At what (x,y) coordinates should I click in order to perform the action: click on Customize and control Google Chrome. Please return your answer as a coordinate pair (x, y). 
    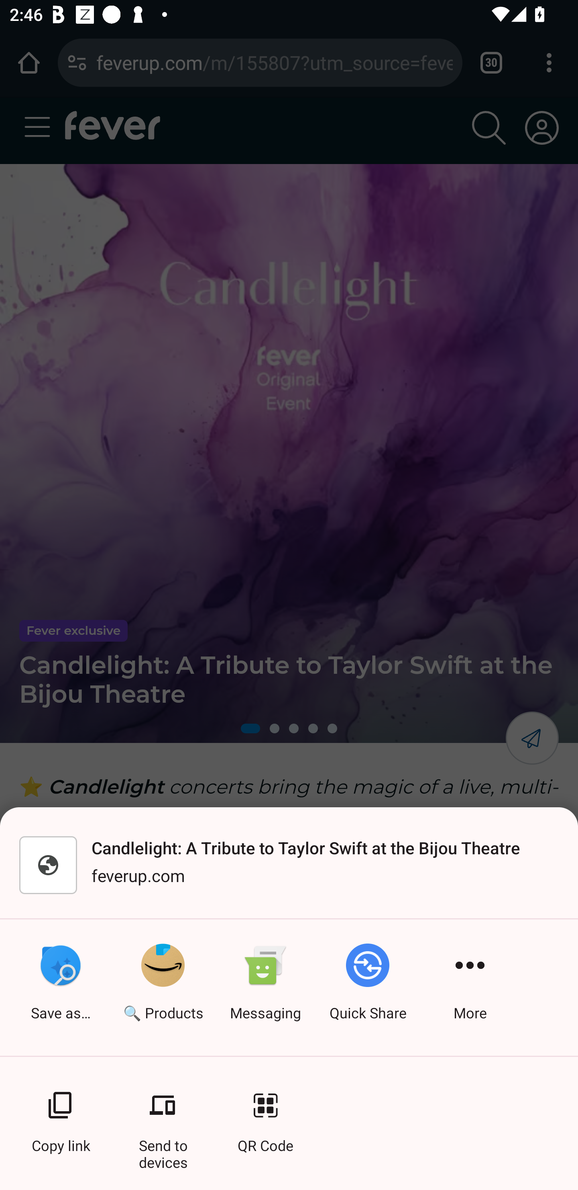
    Looking at the image, I should click on (549, 62).